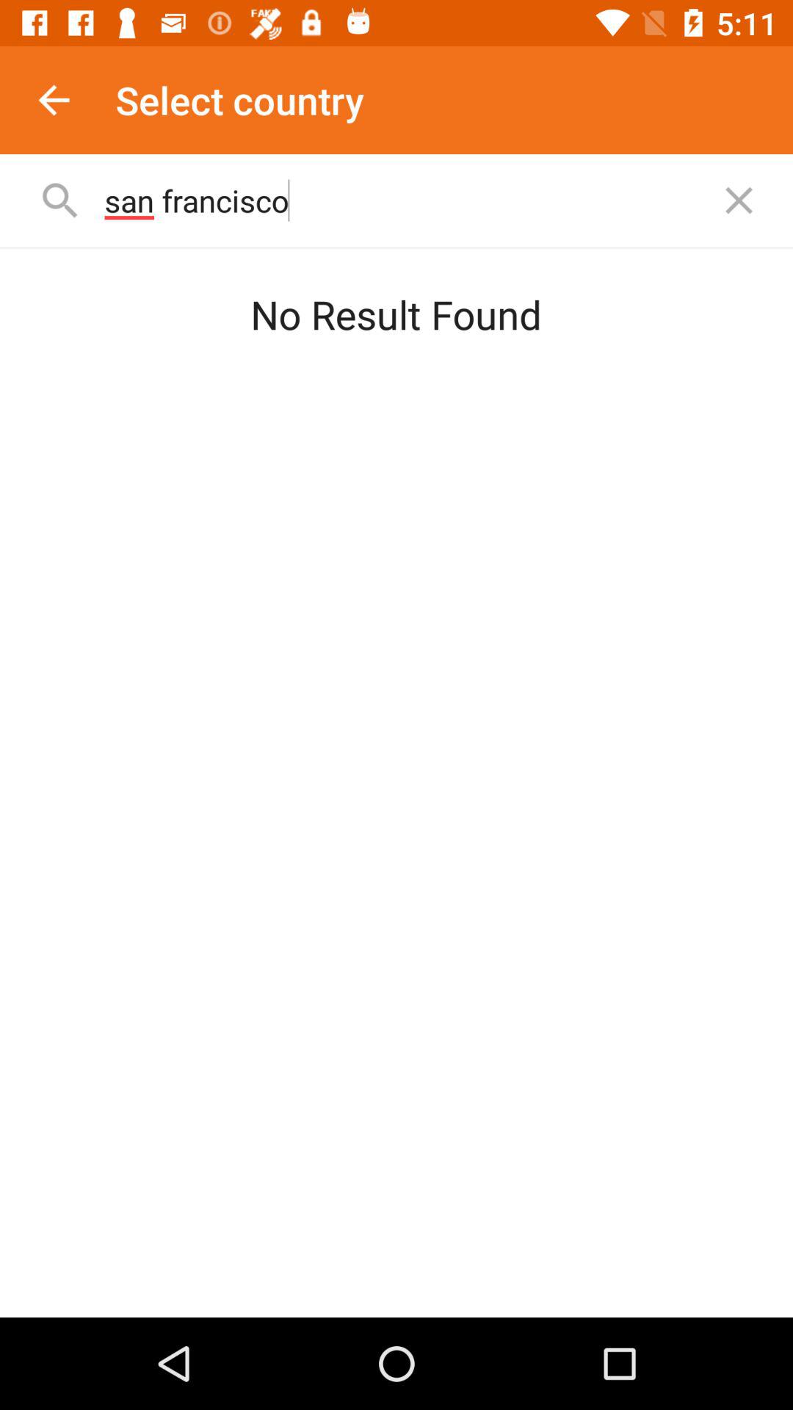  What do you see at coordinates (399, 200) in the screenshot?
I see `choose the san francisco` at bounding box center [399, 200].